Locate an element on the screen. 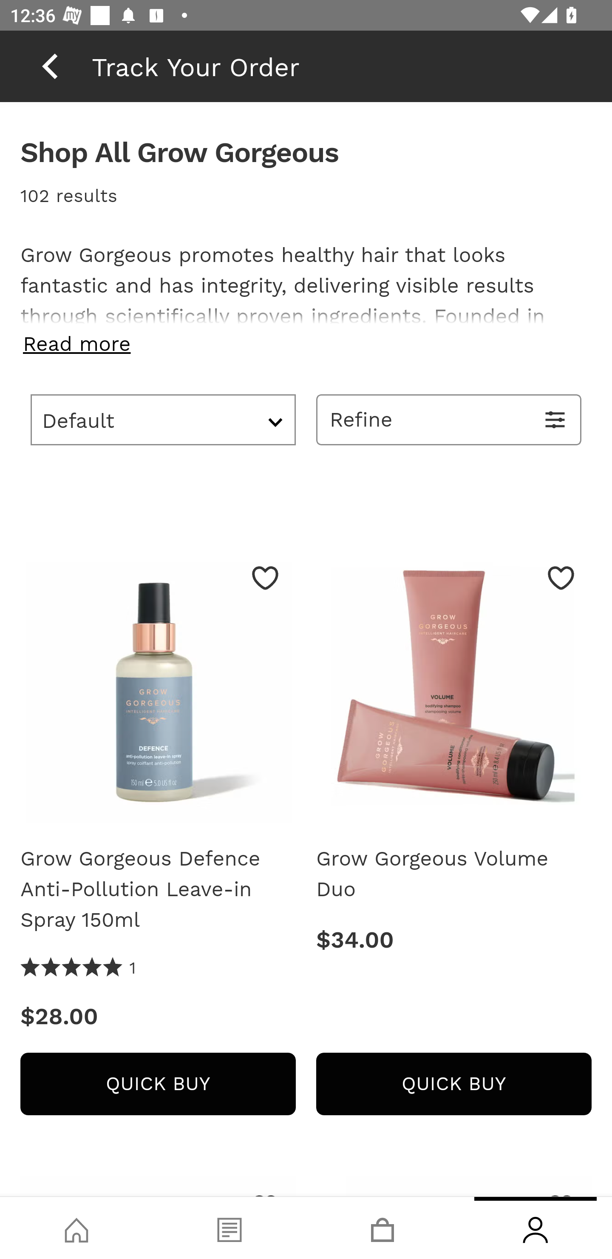  Price: $34.00 is located at coordinates (454, 940).